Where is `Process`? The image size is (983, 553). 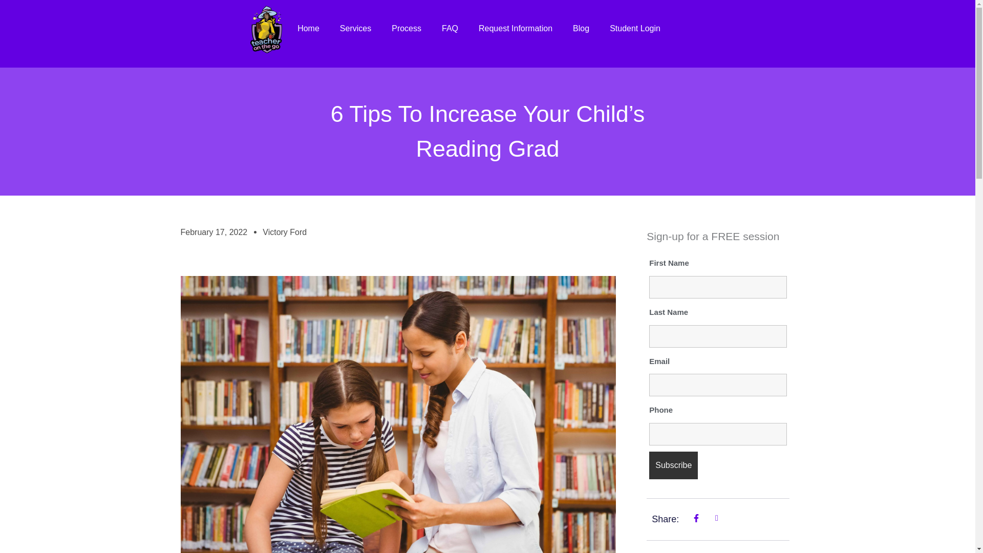
Process is located at coordinates (406, 29).